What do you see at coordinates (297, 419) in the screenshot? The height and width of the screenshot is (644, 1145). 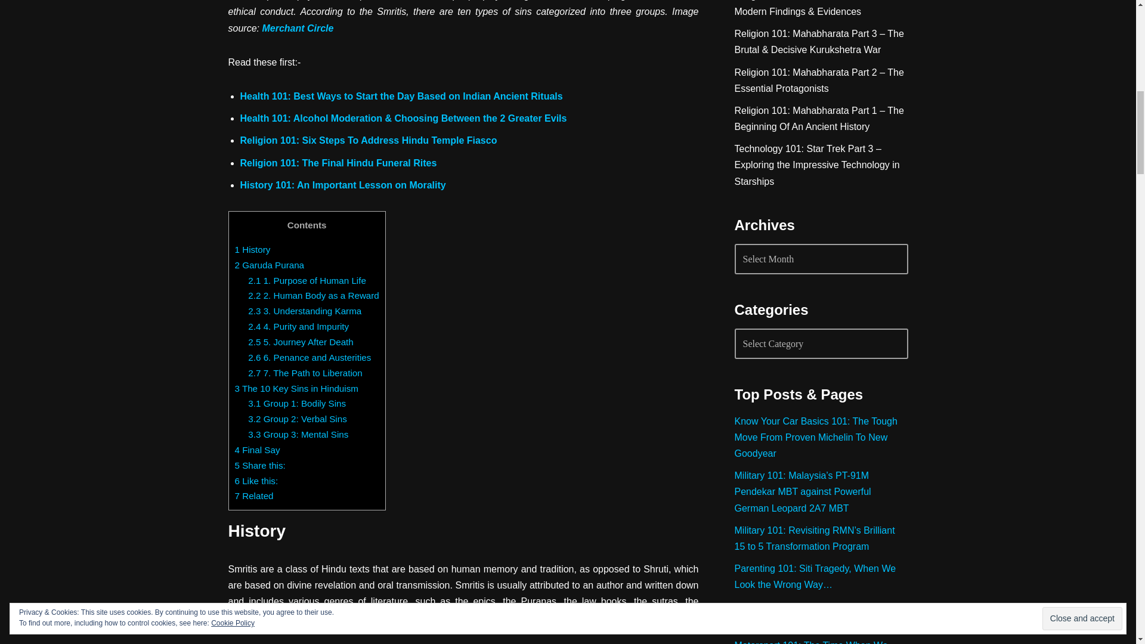 I see `3.2 Group 2: Verbal Sins` at bounding box center [297, 419].